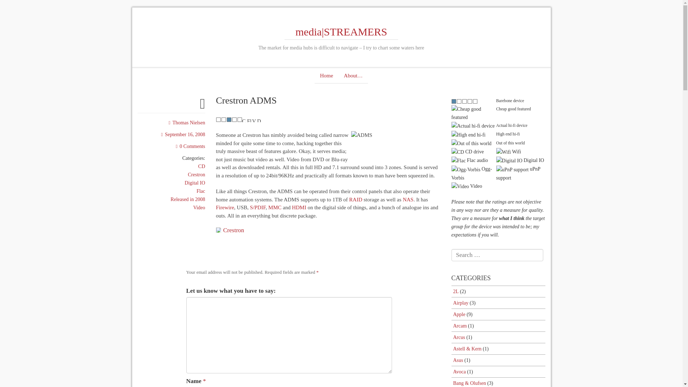 The image size is (688, 387). I want to click on Released in 2008, so click(188, 199).